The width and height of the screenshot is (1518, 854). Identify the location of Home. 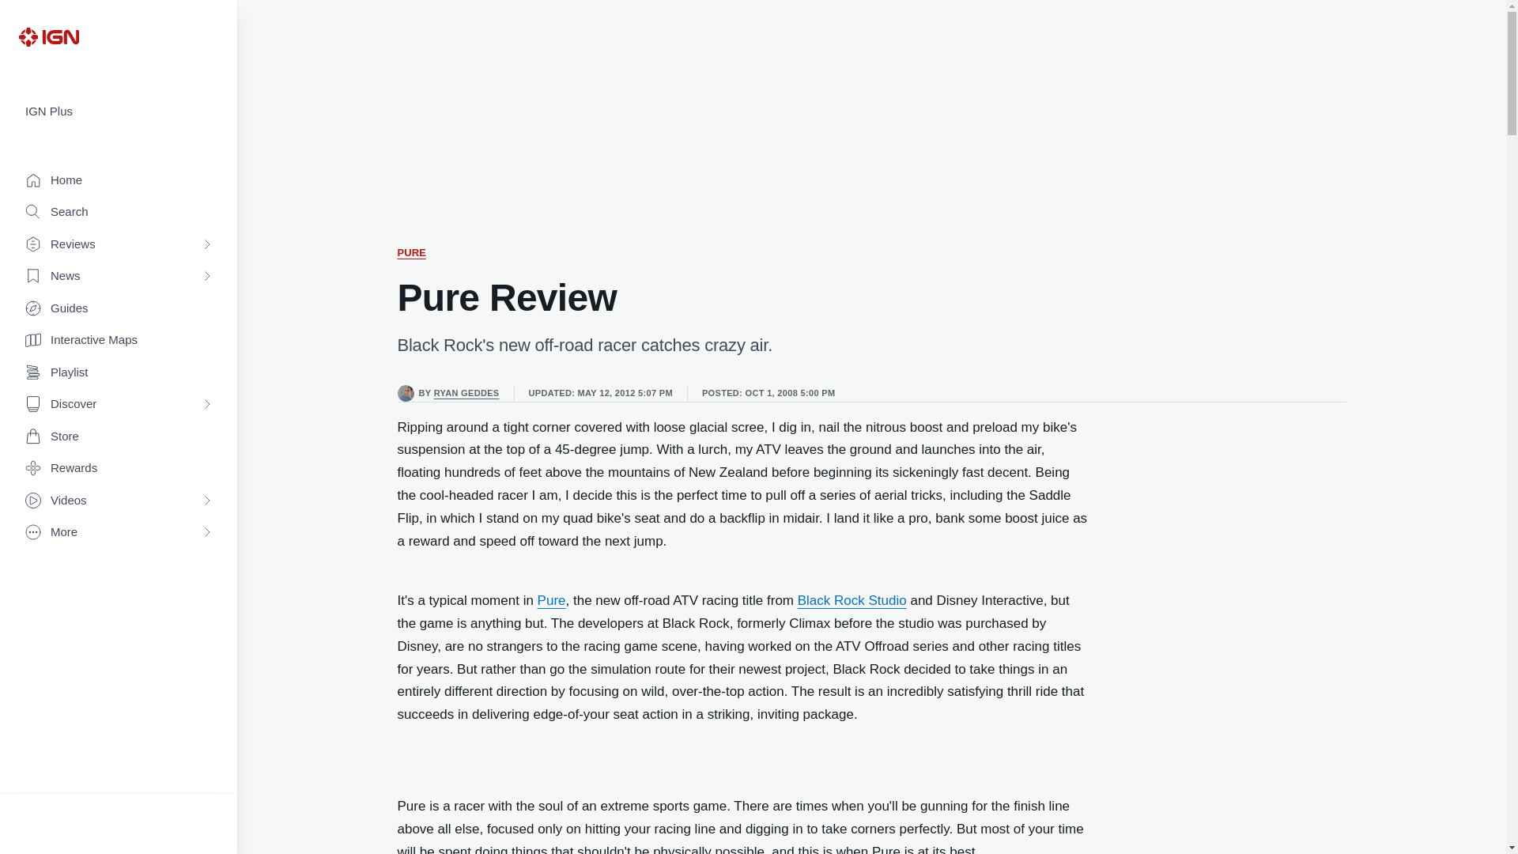
(119, 180).